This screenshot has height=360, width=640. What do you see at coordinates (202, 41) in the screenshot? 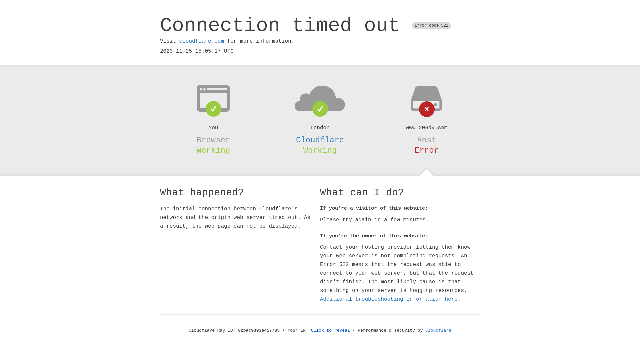
I see `cloudflare.com` at bounding box center [202, 41].